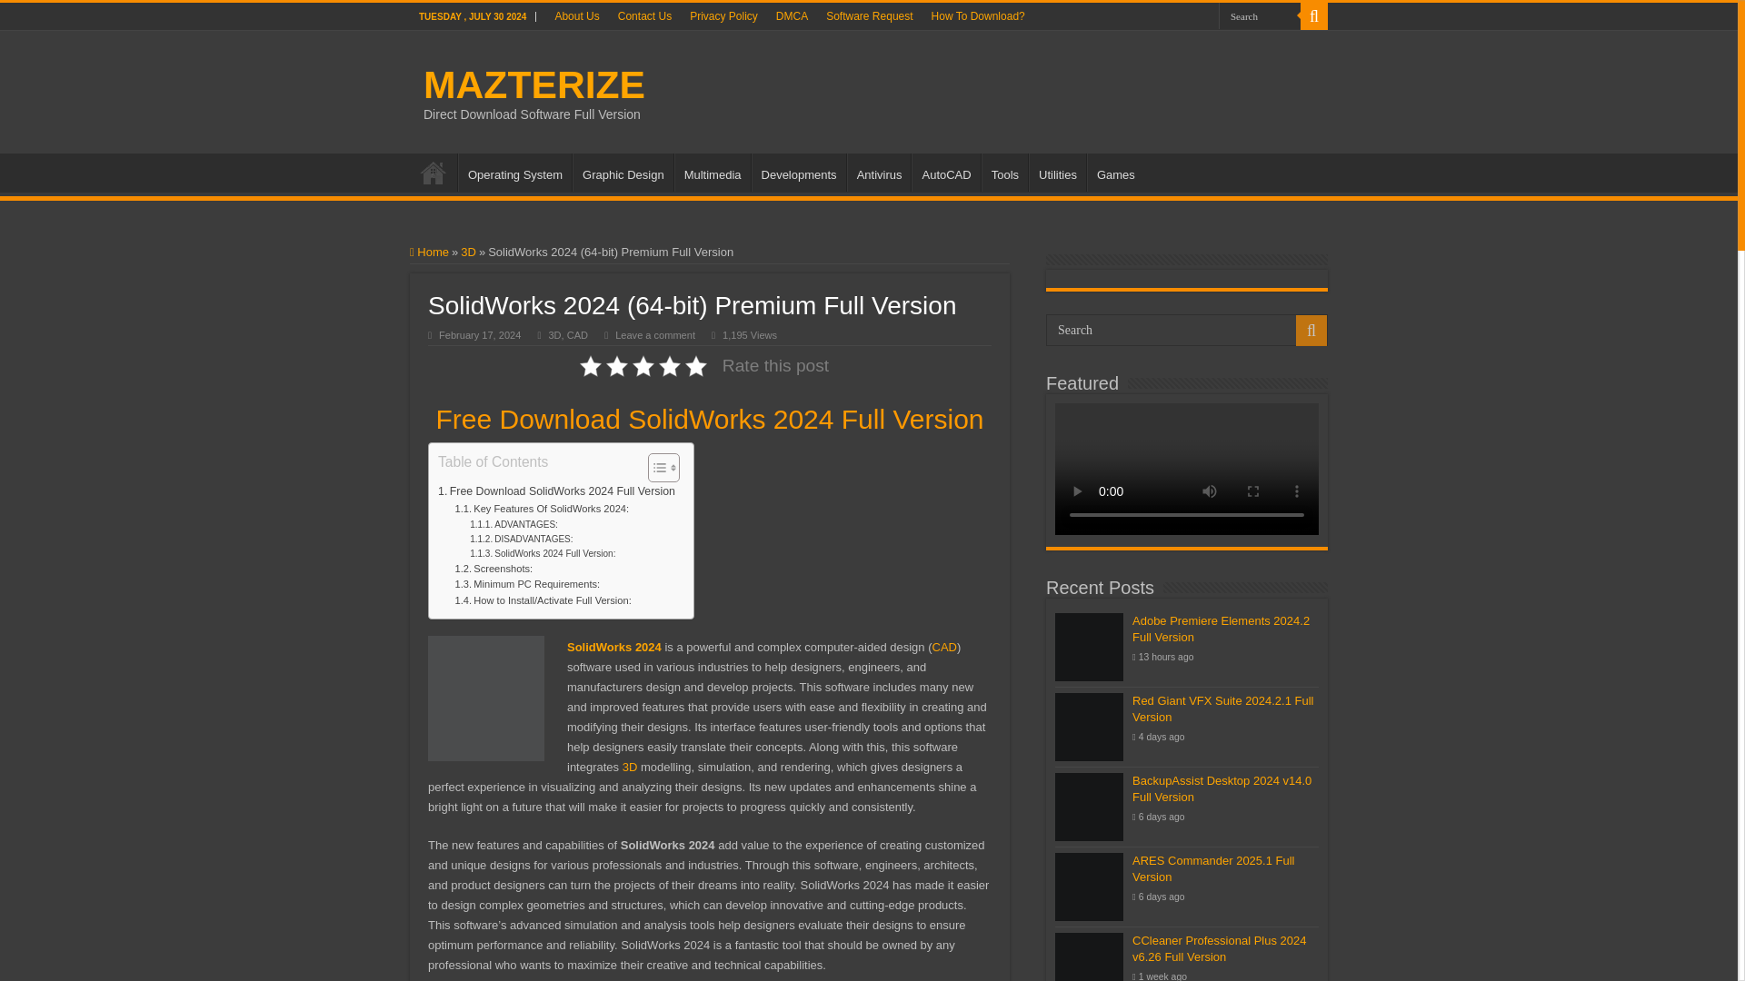 This screenshot has height=981, width=1745. Describe the element at coordinates (494, 569) in the screenshot. I see `Screenshots:` at that location.